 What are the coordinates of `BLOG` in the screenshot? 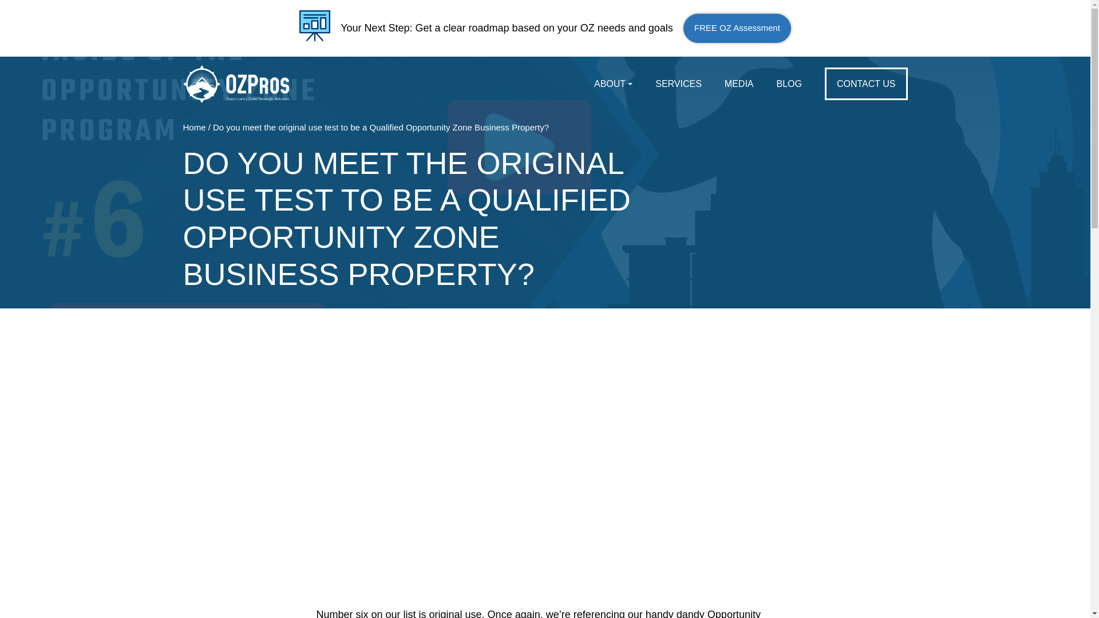 It's located at (789, 84).